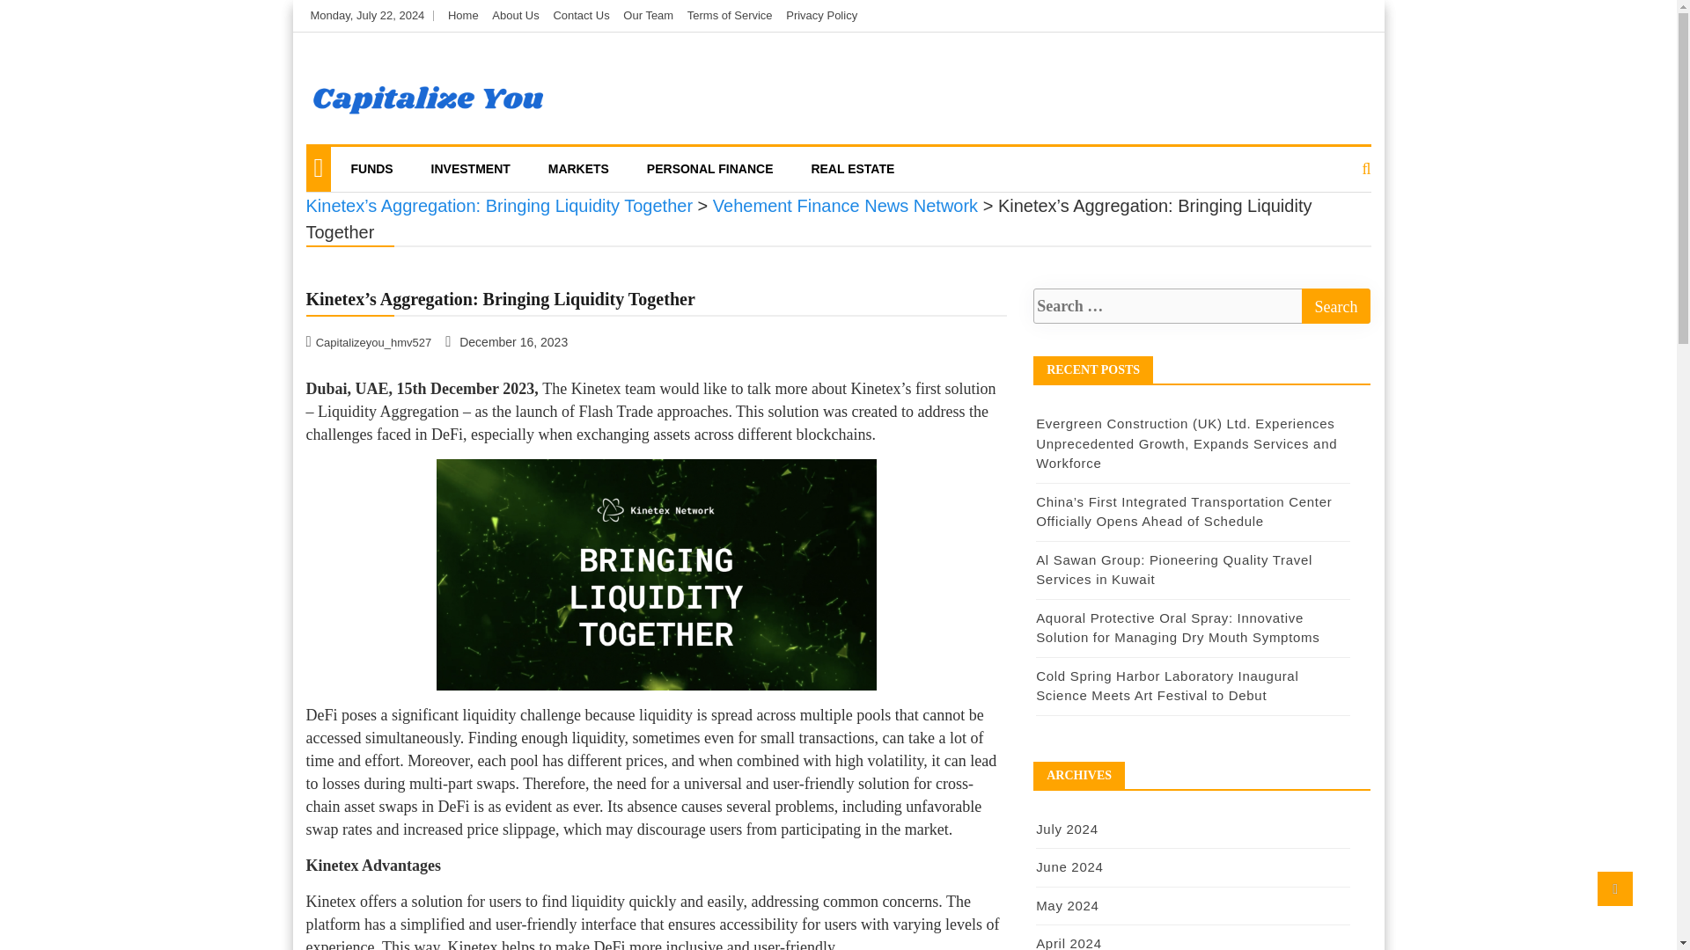 This screenshot has width=1690, height=950. I want to click on Our Team, so click(648, 14).